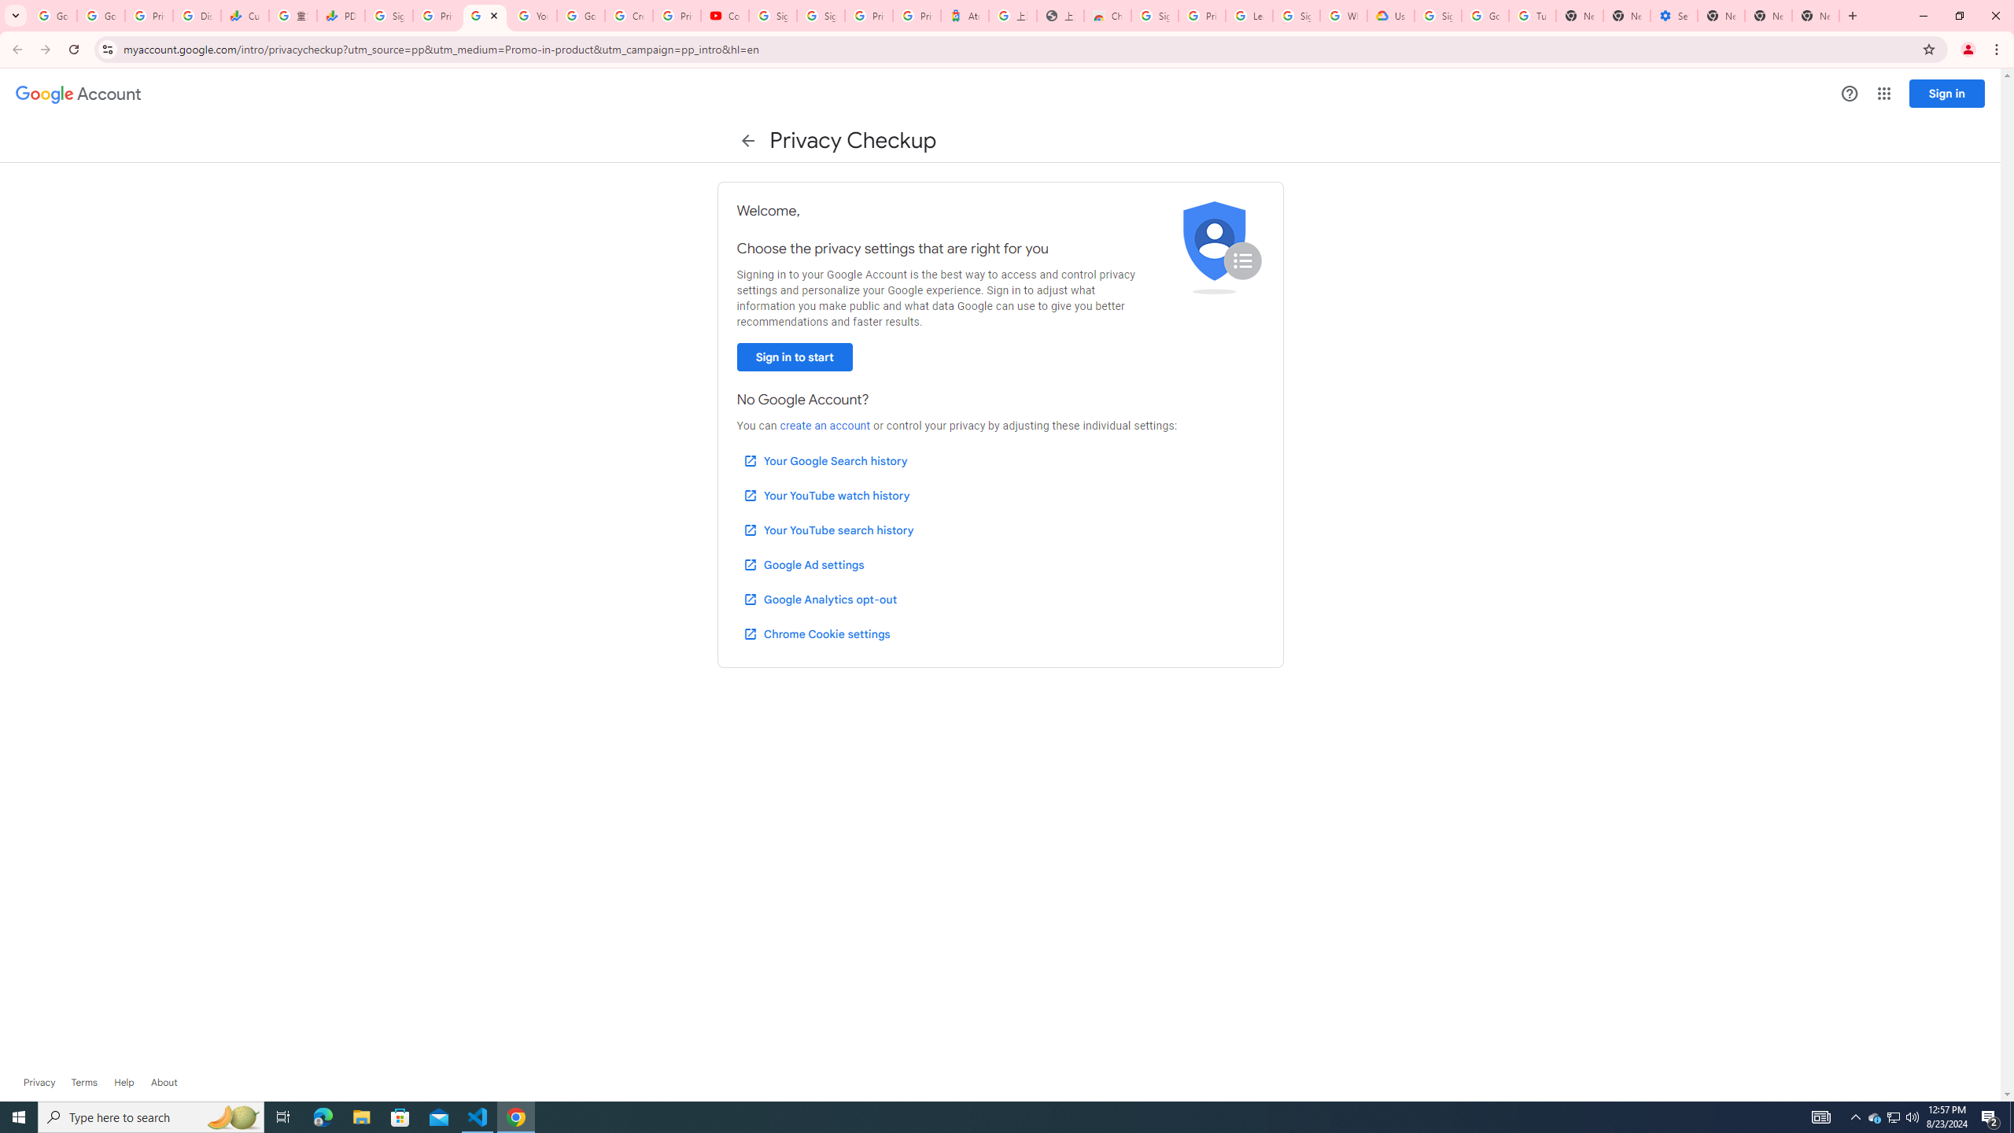 This screenshot has height=1133, width=2014. Describe the element at coordinates (39, 1083) in the screenshot. I see `Privacy` at that location.